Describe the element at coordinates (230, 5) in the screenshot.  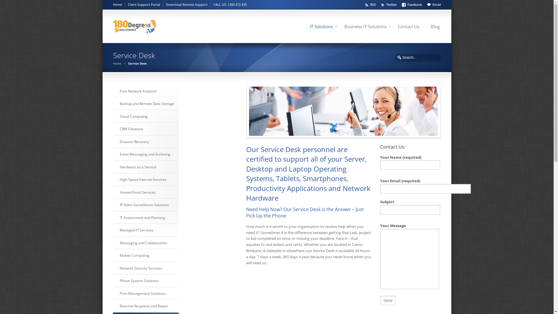
I see `CALL US: 1300 472 435` at that location.